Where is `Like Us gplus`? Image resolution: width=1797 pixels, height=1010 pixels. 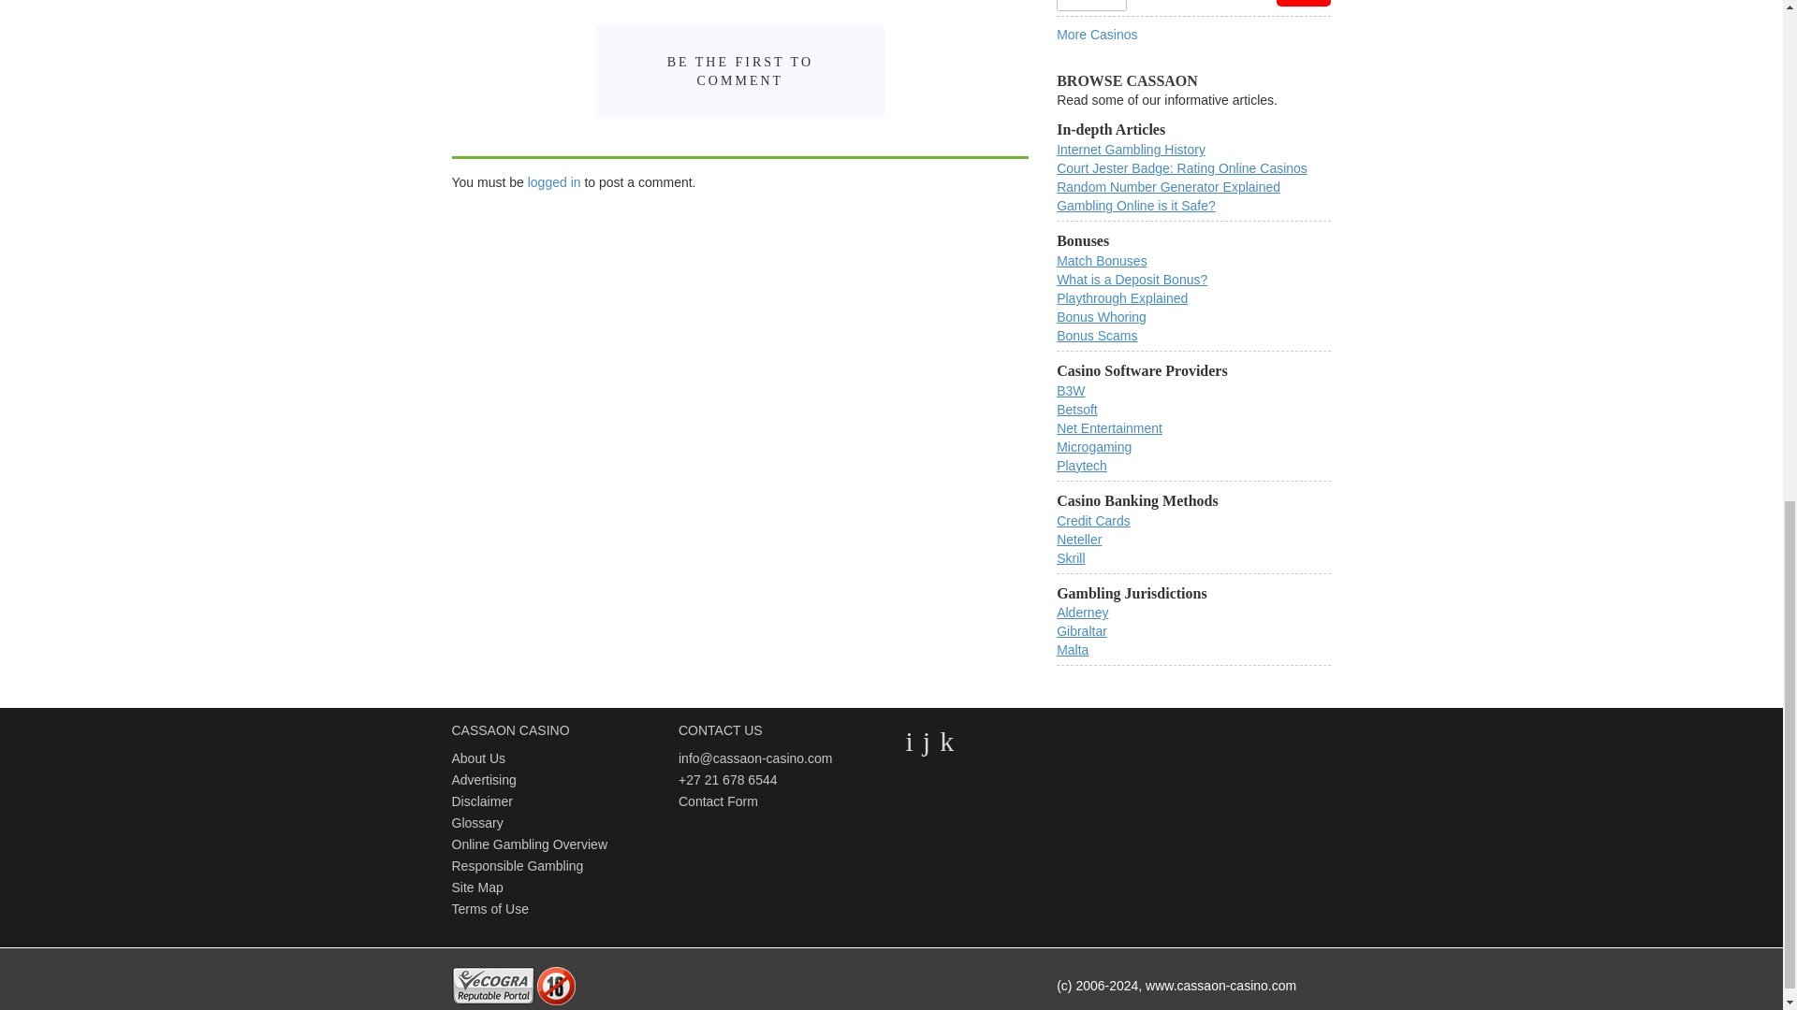
Like Us gplus is located at coordinates (947, 741).